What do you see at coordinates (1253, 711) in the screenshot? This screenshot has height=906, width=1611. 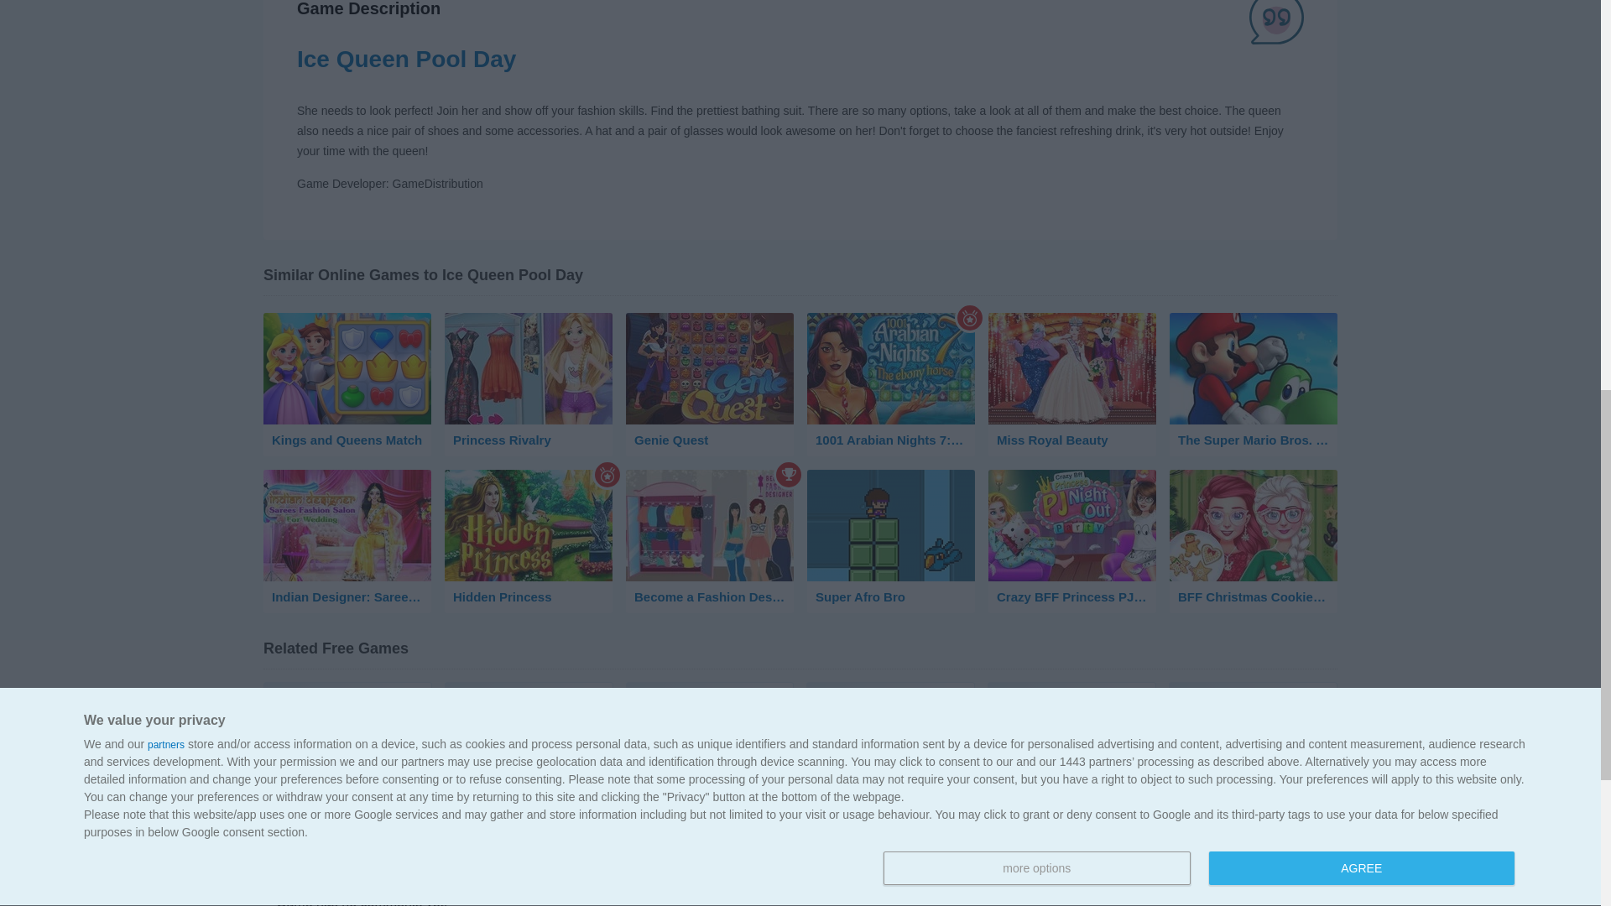 I see `Summer Games` at bounding box center [1253, 711].